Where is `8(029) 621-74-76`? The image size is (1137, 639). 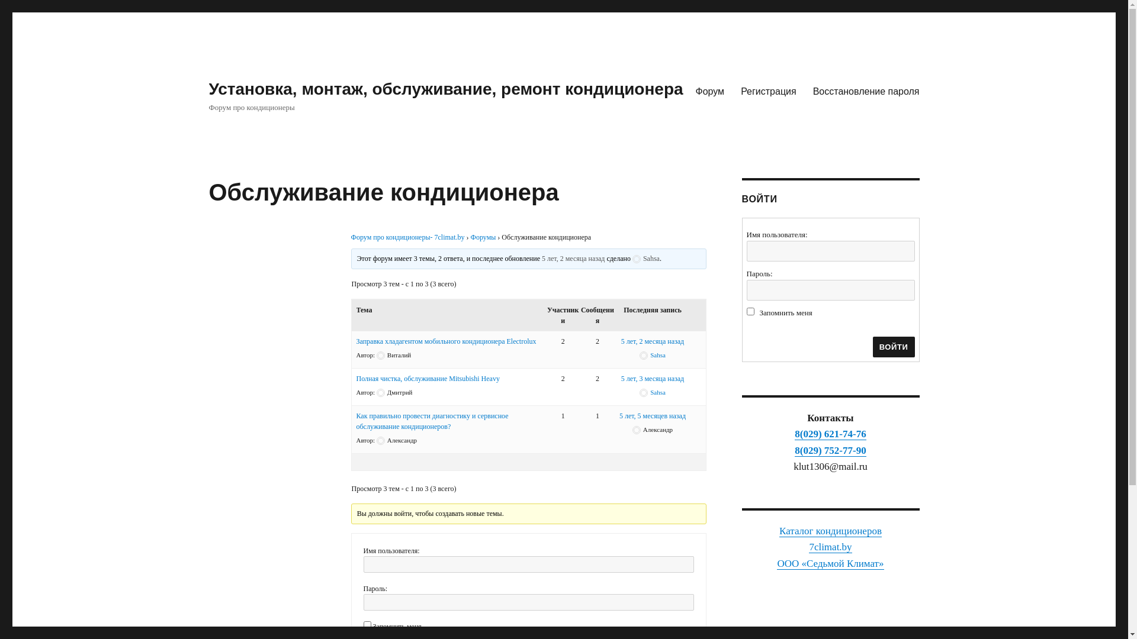 8(029) 621-74-76 is located at coordinates (830, 434).